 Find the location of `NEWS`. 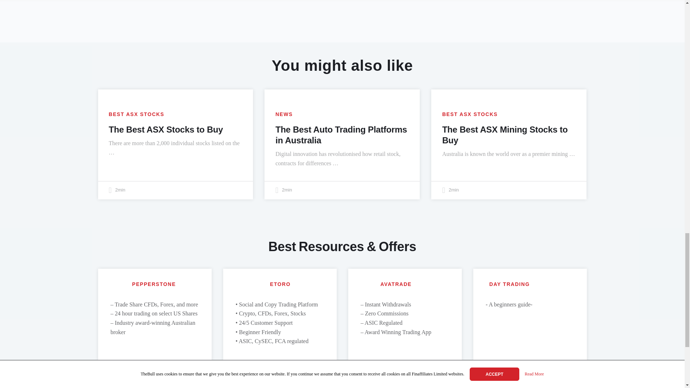

NEWS is located at coordinates (284, 114).